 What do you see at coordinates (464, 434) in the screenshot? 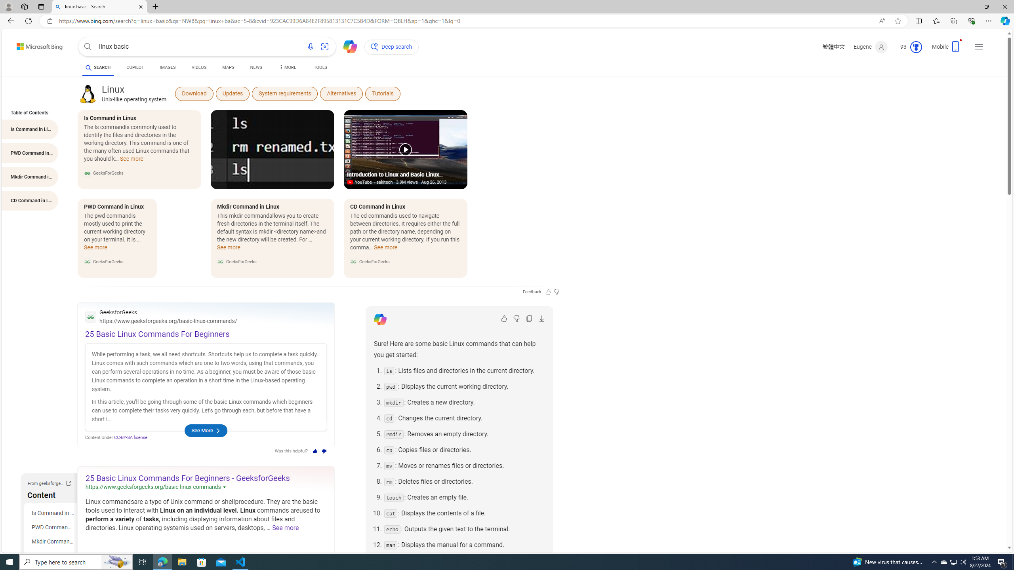
I see `rmdir: Removes an empty directory.` at bounding box center [464, 434].